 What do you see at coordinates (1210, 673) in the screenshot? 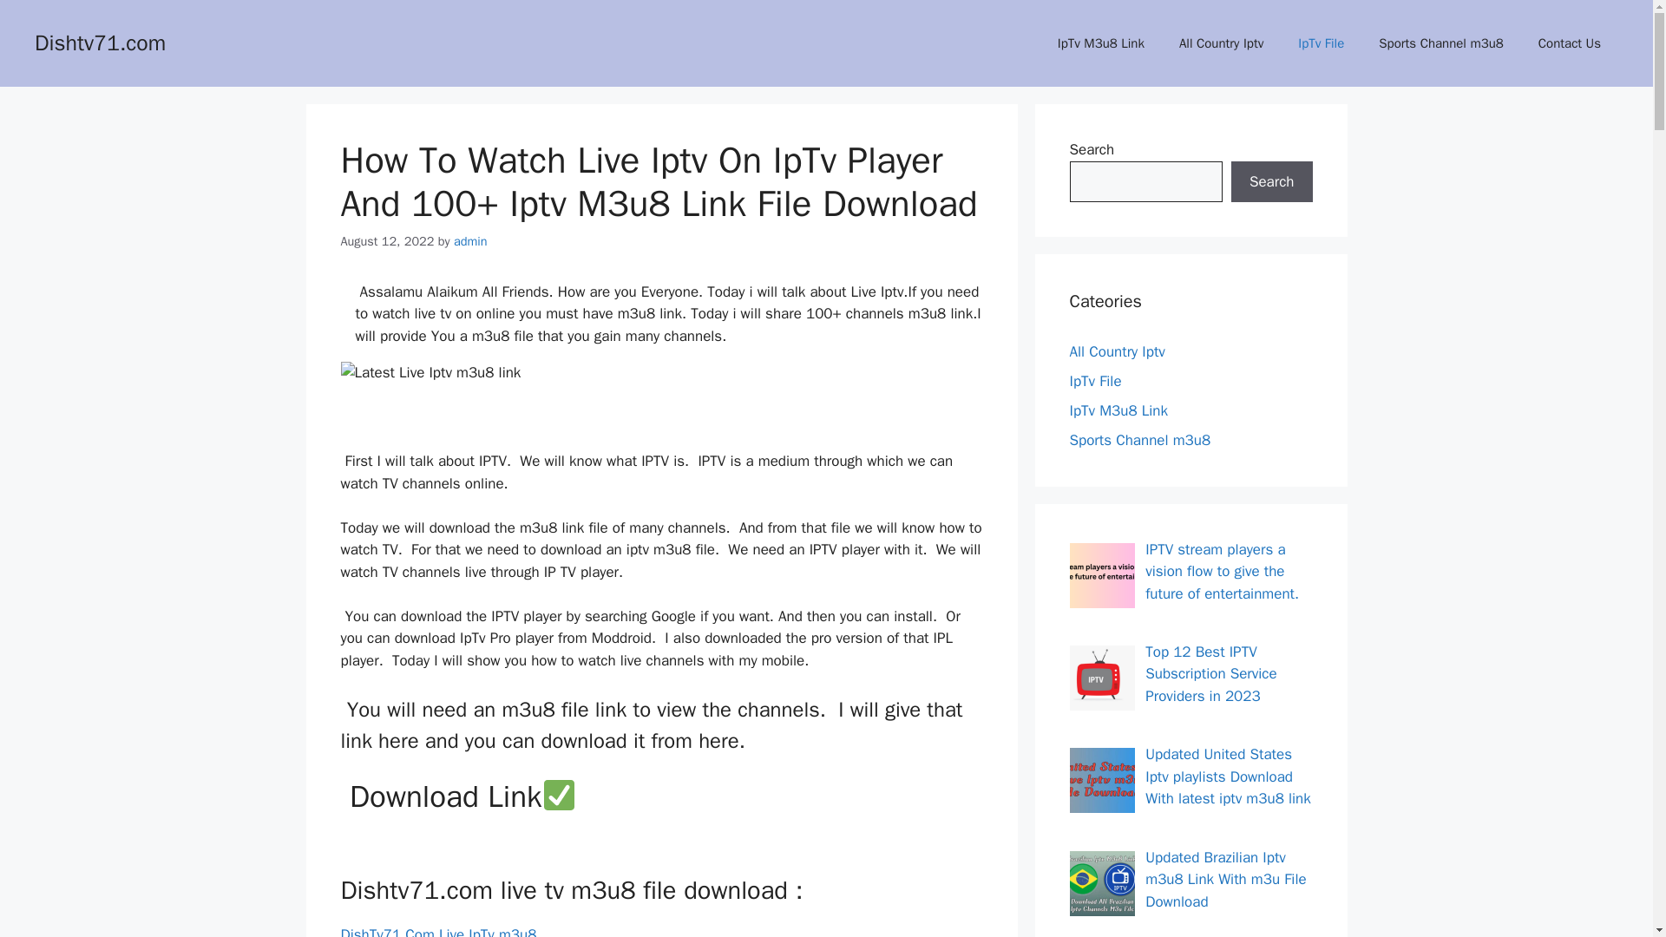
I see `Top 12 Best IPTV Subscription Service Providers in 2023` at bounding box center [1210, 673].